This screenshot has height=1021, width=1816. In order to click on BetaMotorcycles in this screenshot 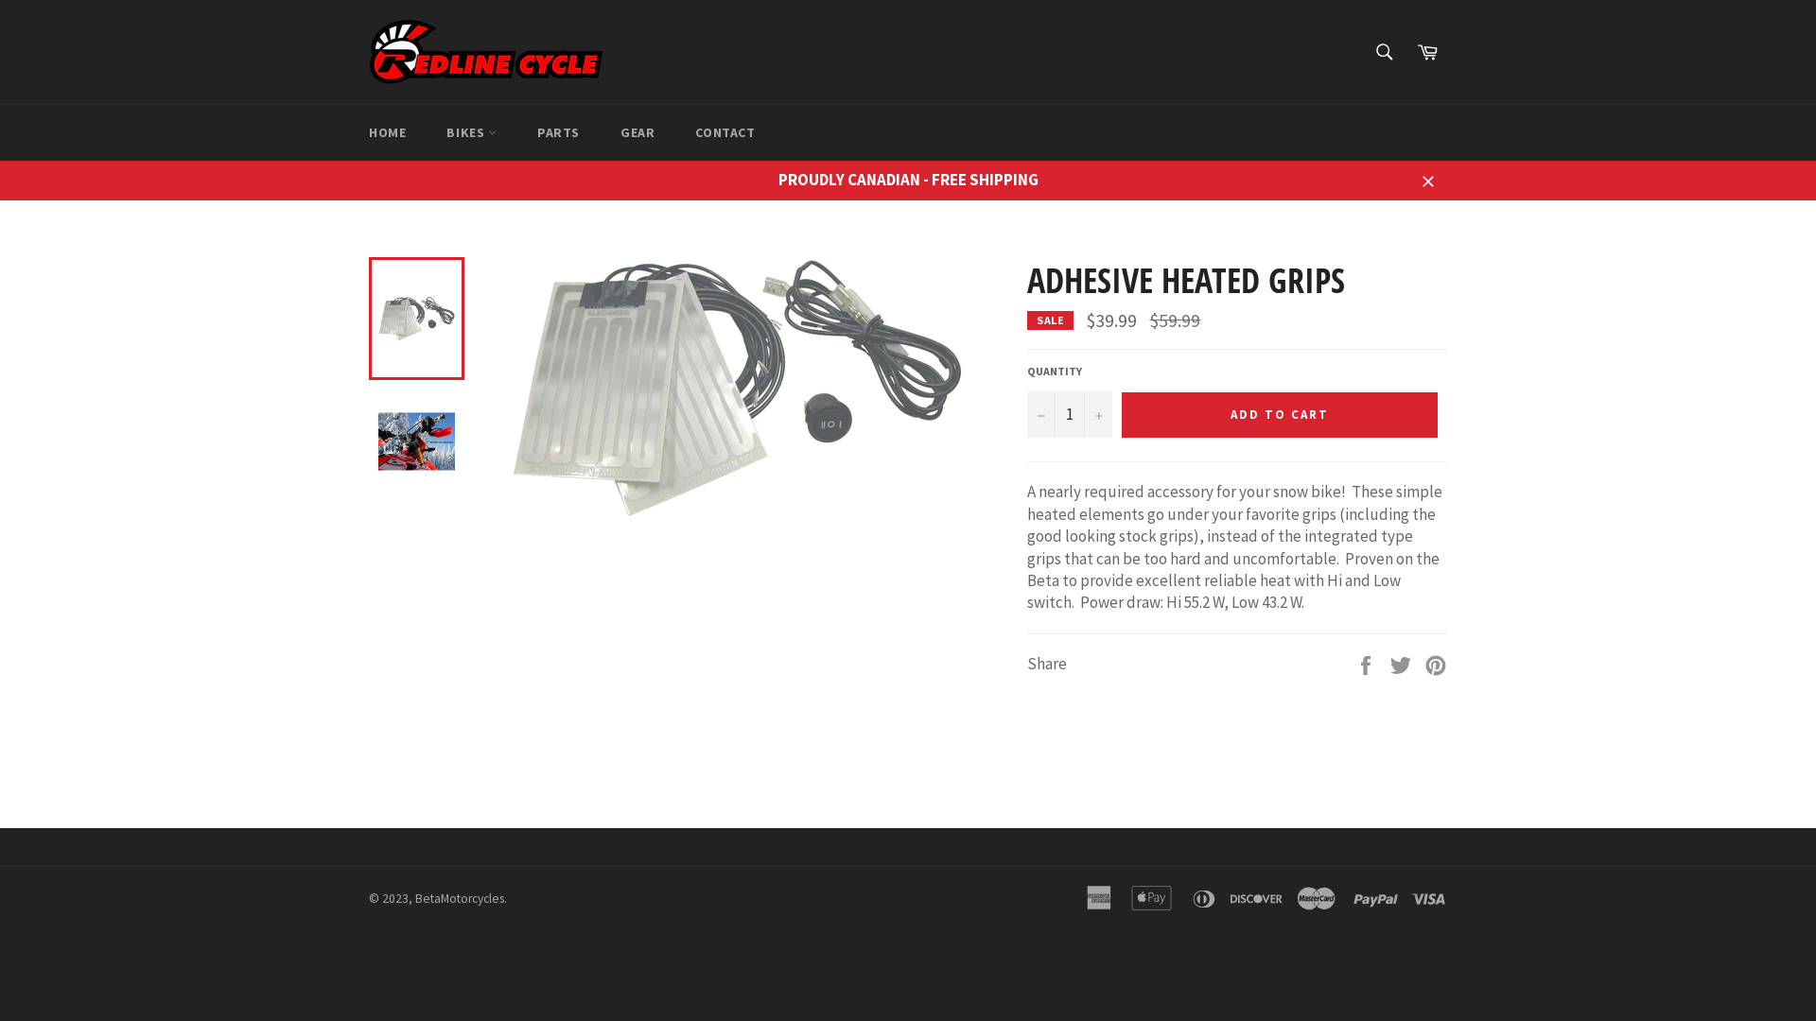, I will do `click(460, 898)`.